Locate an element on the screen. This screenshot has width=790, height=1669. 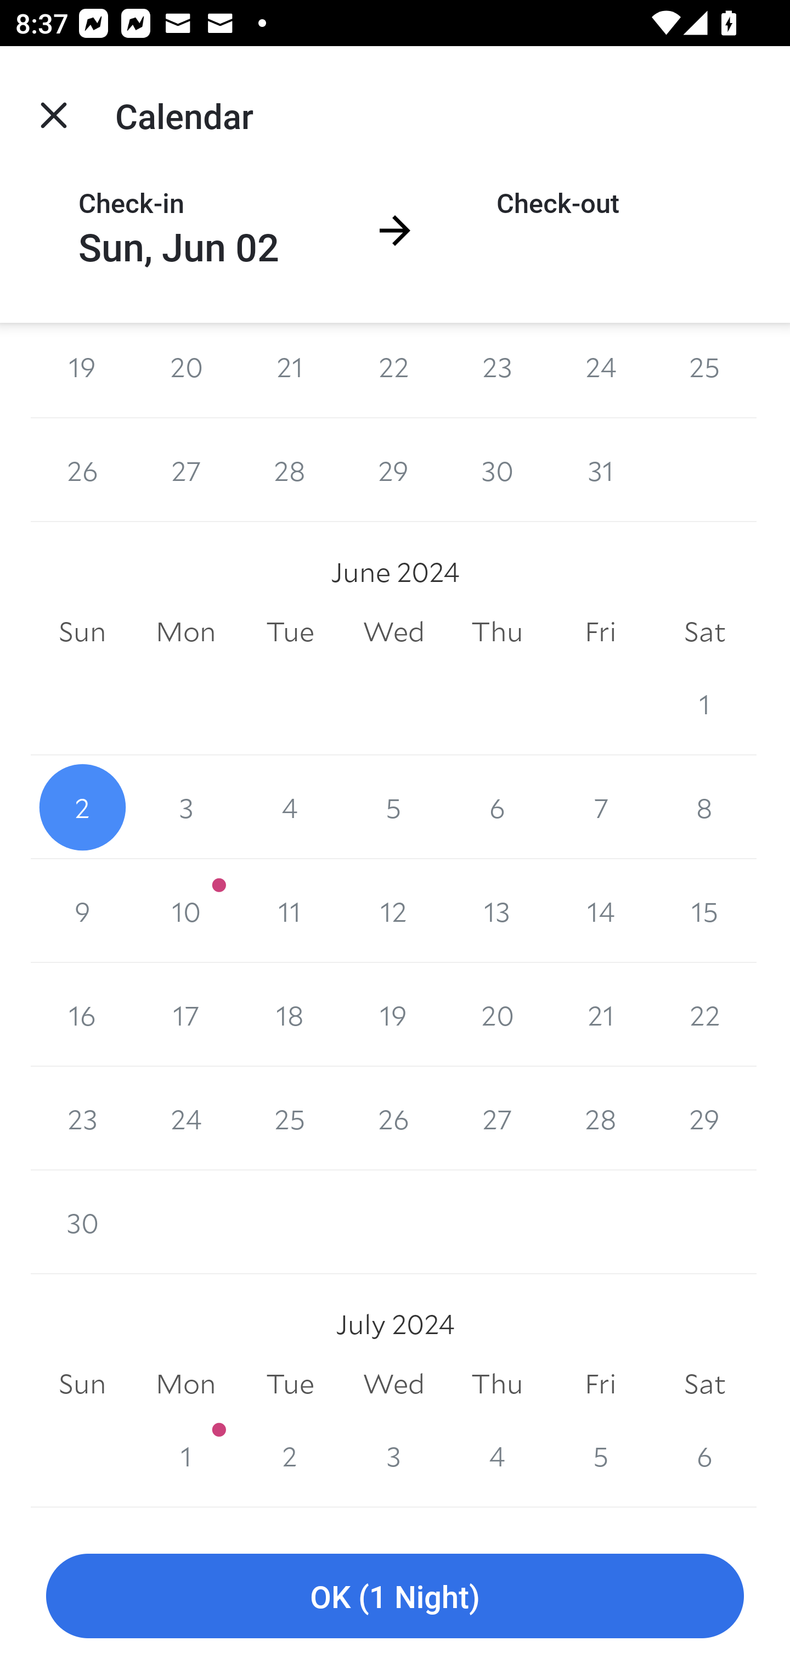
12 12 June 2024 is located at coordinates (394, 911).